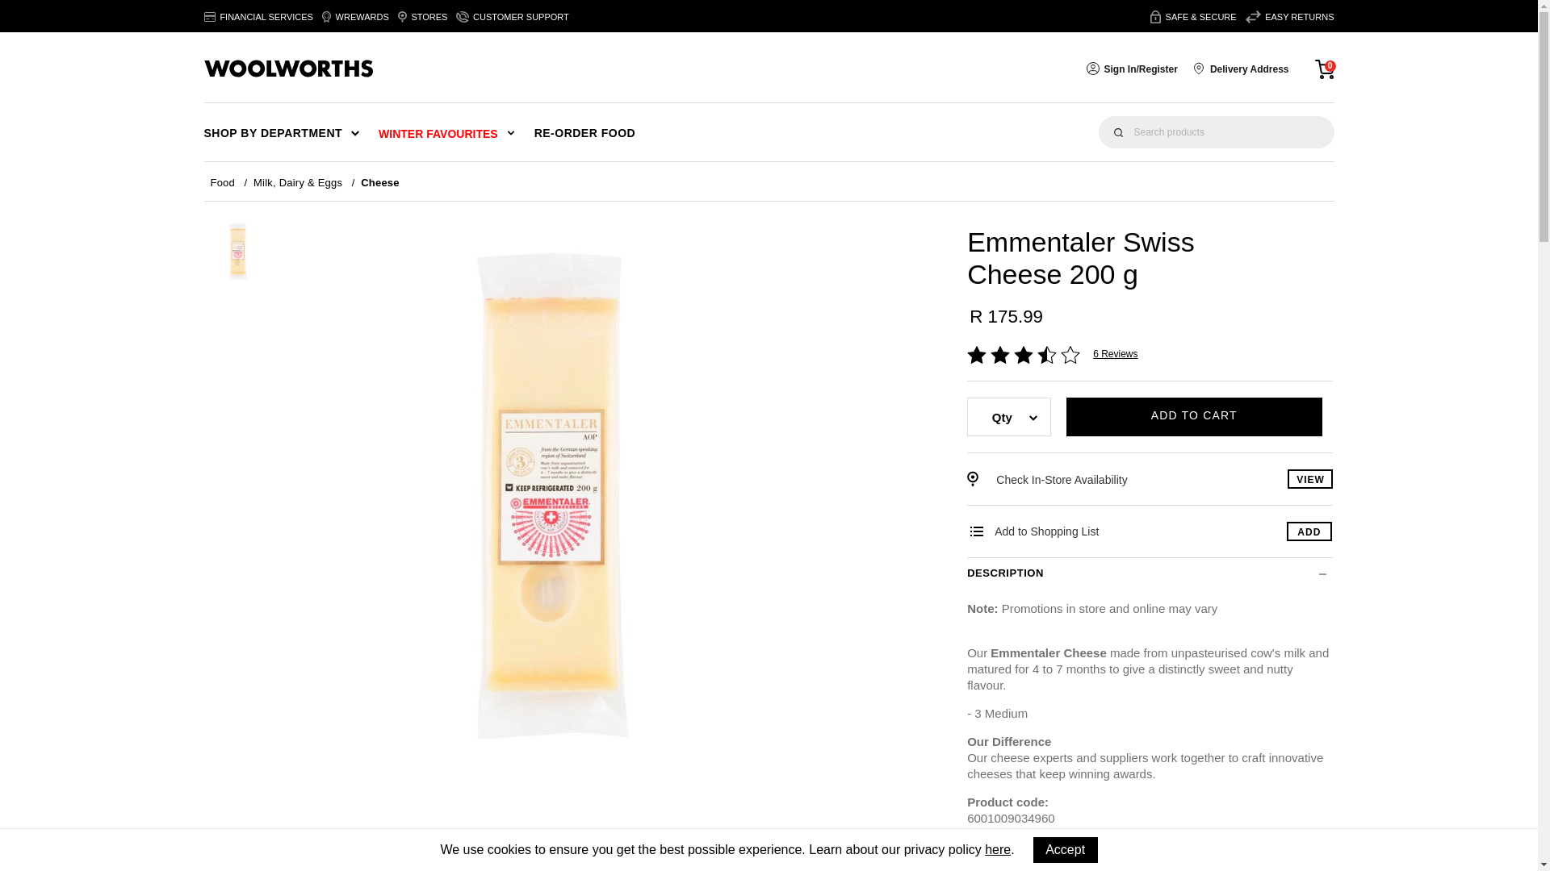  What do you see at coordinates (1290, 17) in the screenshot?
I see `Easy Returns` at bounding box center [1290, 17].